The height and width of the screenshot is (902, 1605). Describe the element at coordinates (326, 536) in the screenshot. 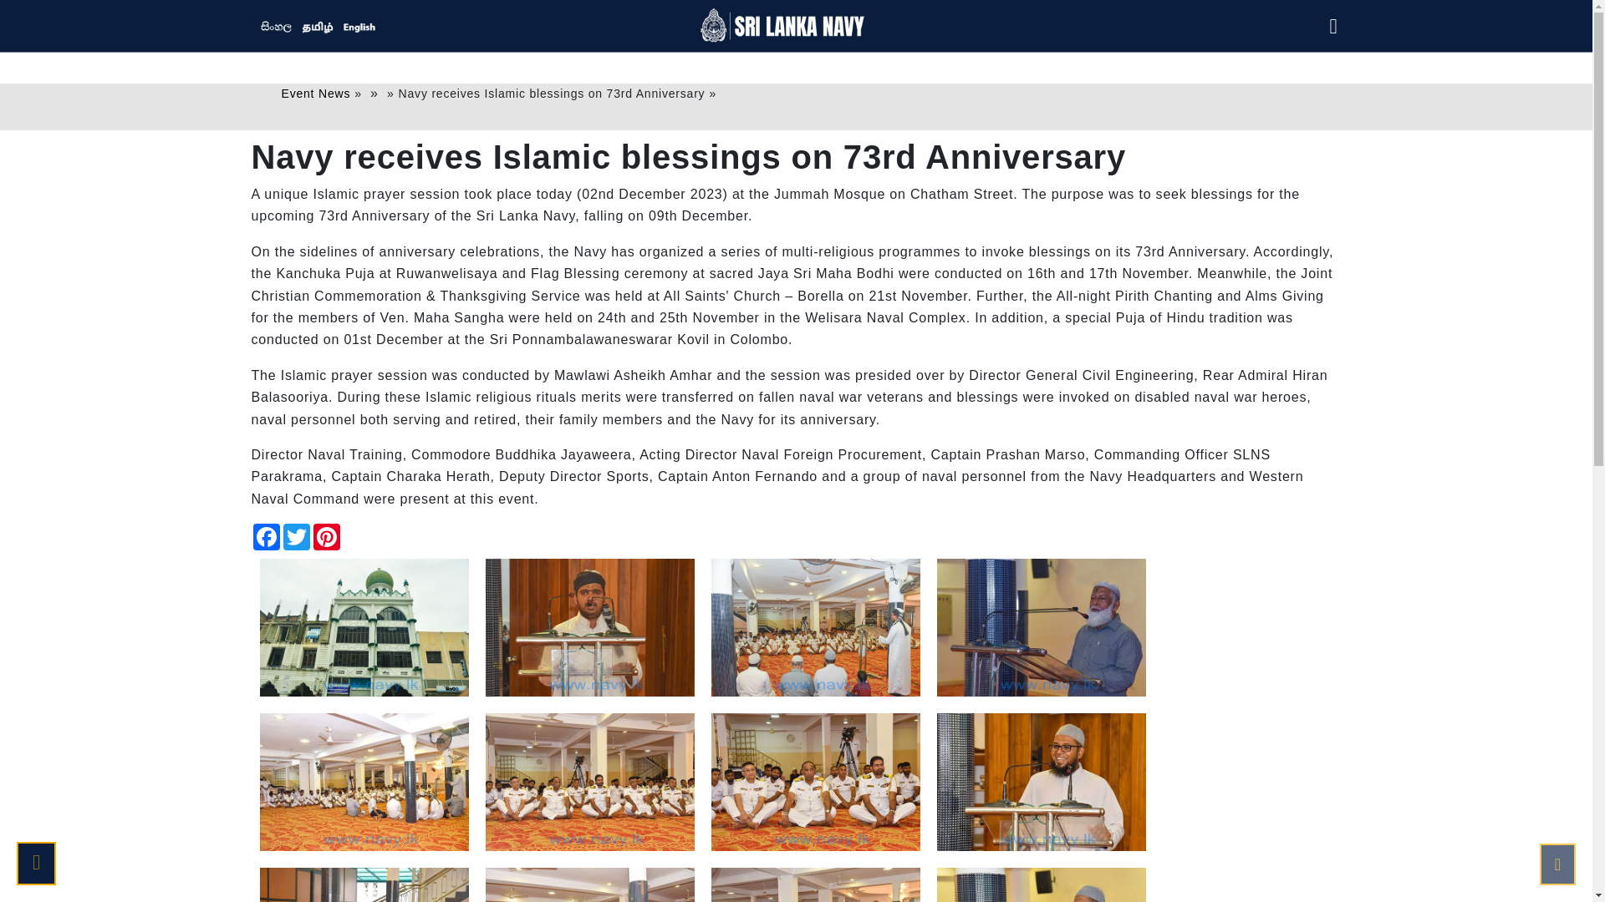

I see `Pinterest` at that location.